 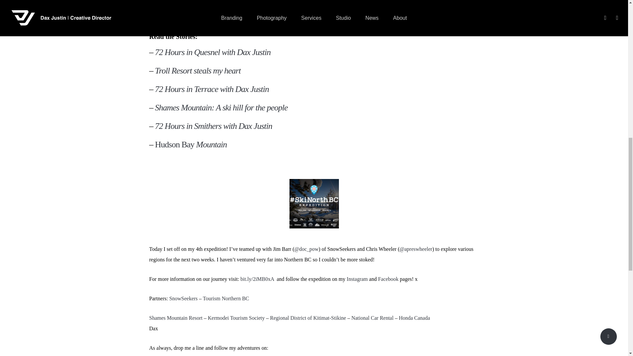 What do you see at coordinates (308, 318) in the screenshot?
I see `Regional District of Kitimat-Stikine` at bounding box center [308, 318].